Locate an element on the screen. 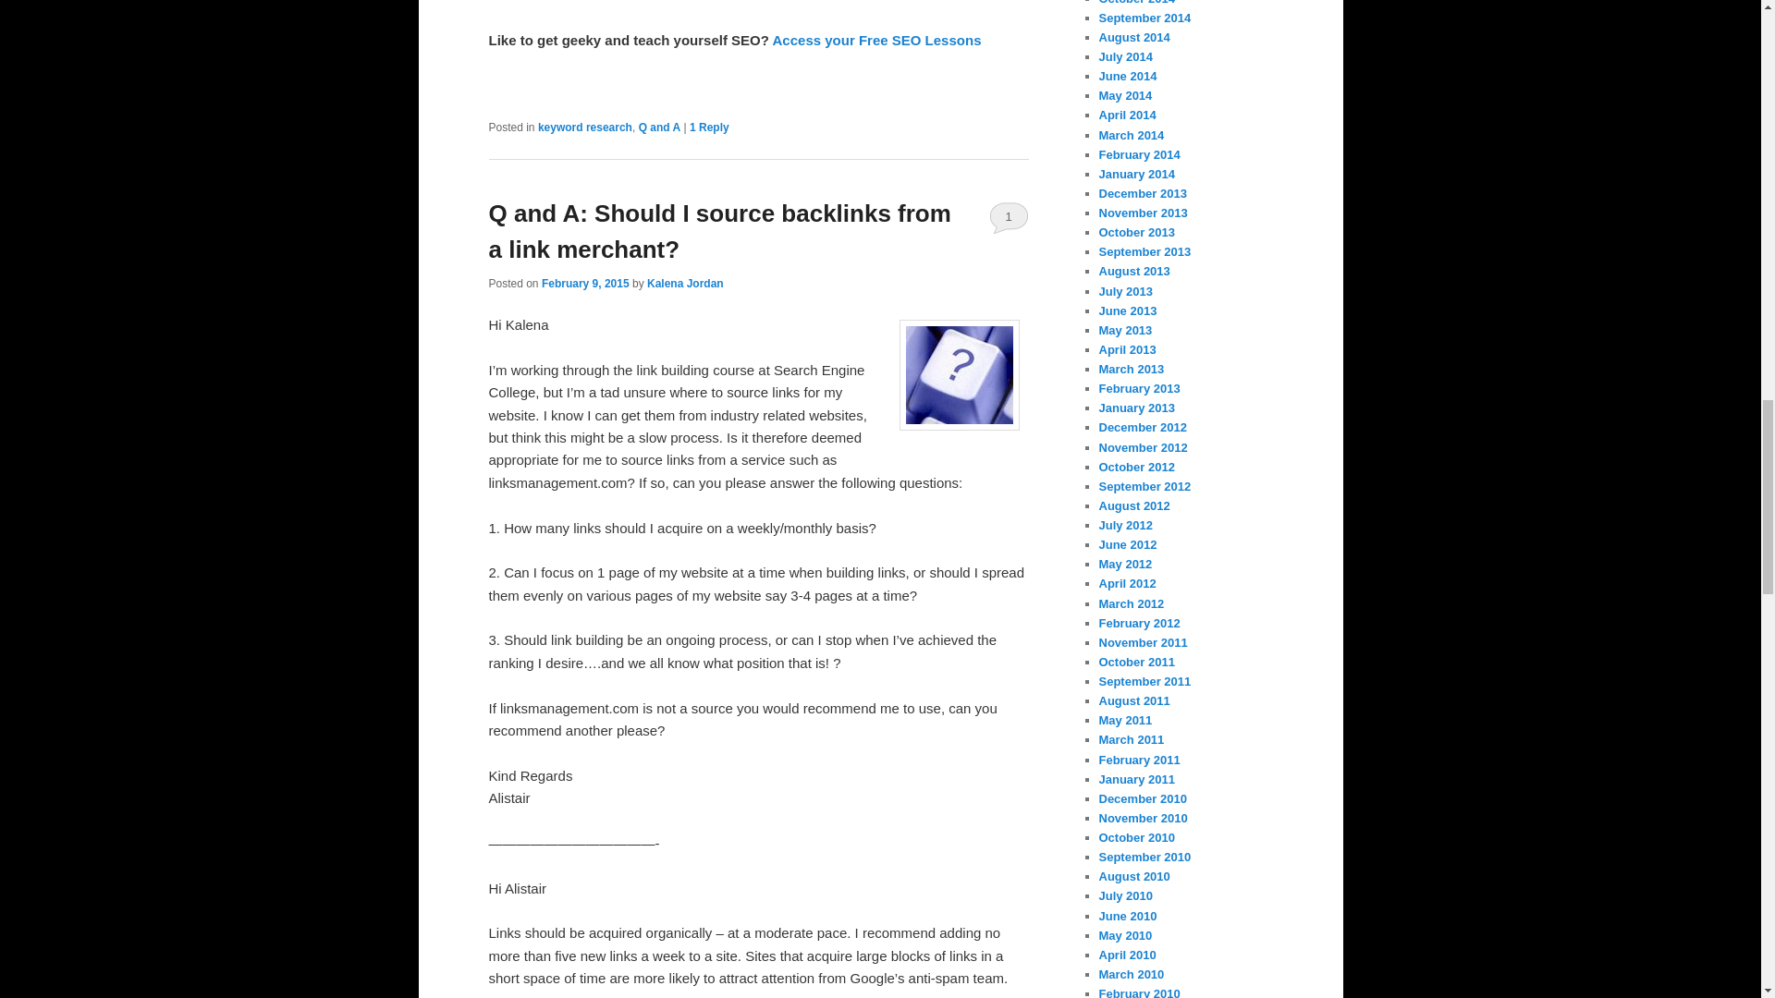 The height and width of the screenshot is (998, 1775). February 9, 2015 is located at coordinates (585, 284).